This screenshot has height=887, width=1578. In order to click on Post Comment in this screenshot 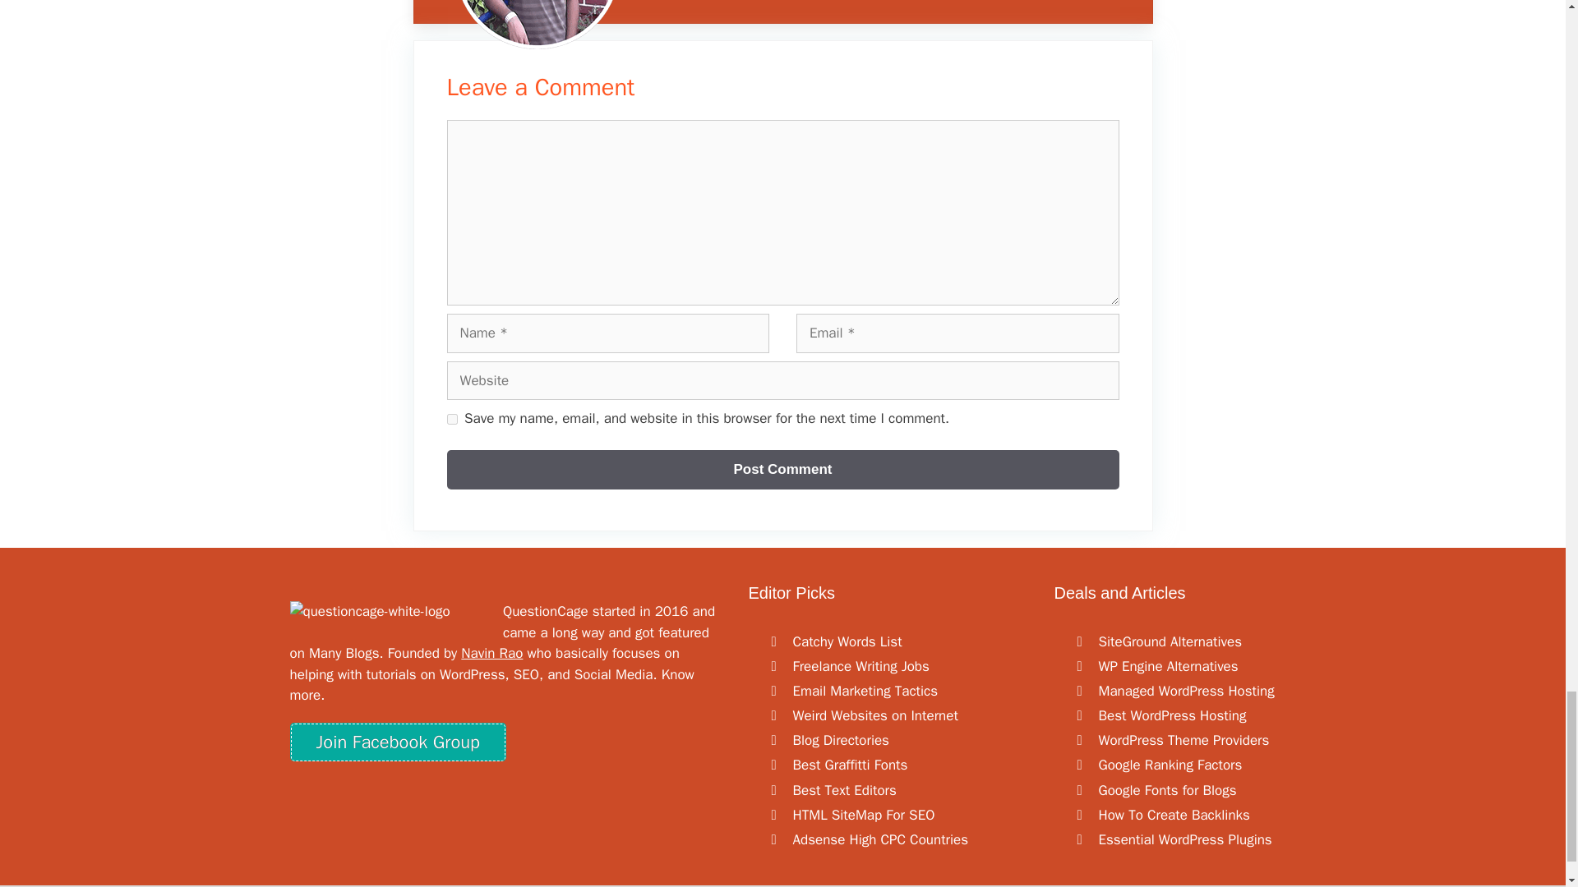, I will do `click(782, 470)`.